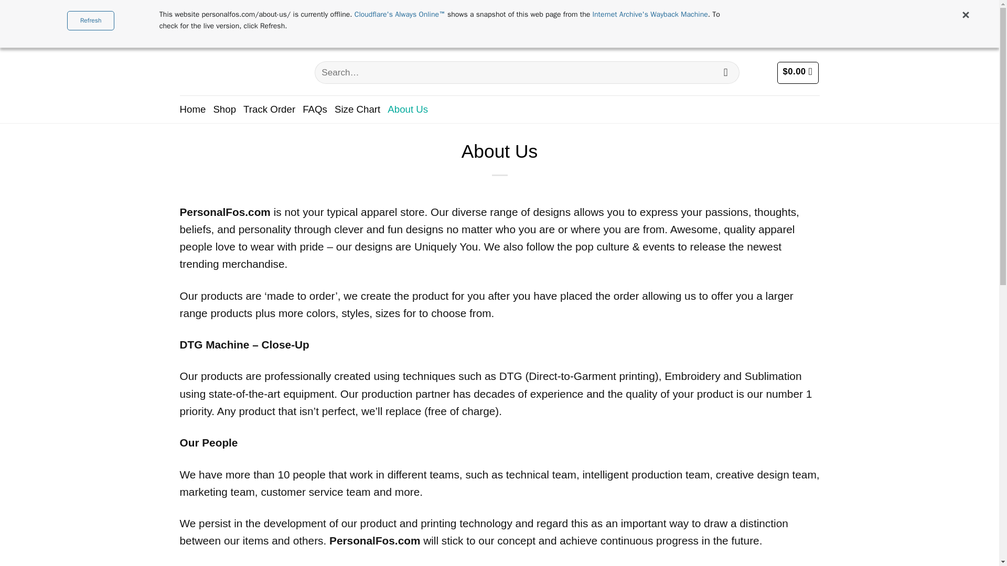  What do you see at coordinates (192, 109) in the screenshot?
I see `Home` at bounding box center [192, 109].